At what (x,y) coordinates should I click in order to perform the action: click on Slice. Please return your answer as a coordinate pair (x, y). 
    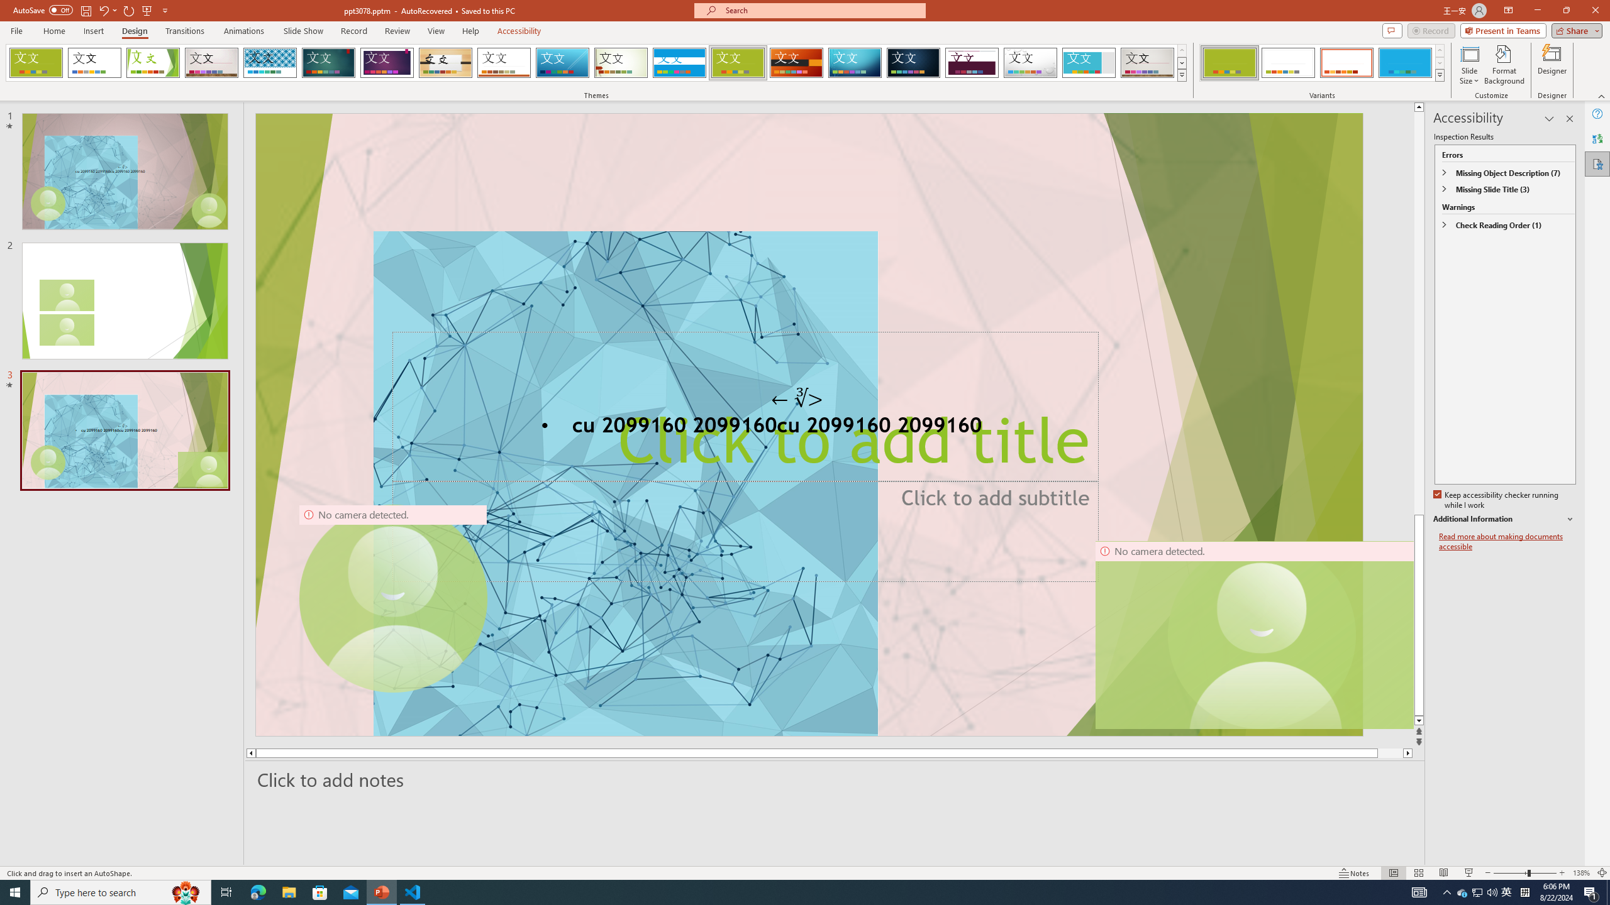
    Looking at the image, I should click on (562, 63).